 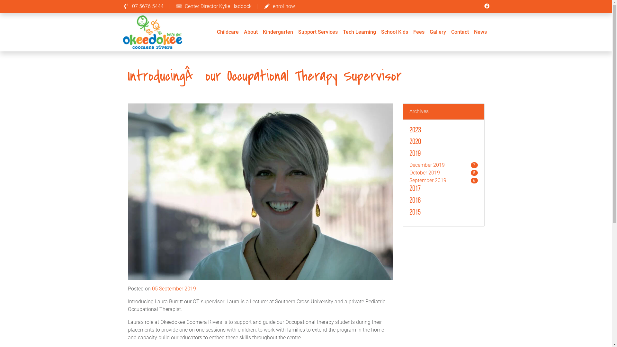 I want to click on 2019, so click(x=443, y=154).